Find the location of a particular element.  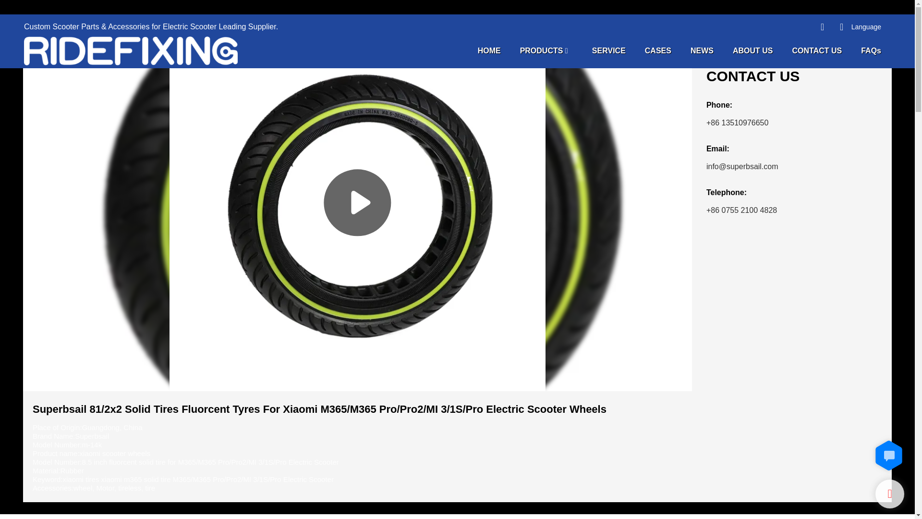

ABOUT US is located at coordinates (753, 50).